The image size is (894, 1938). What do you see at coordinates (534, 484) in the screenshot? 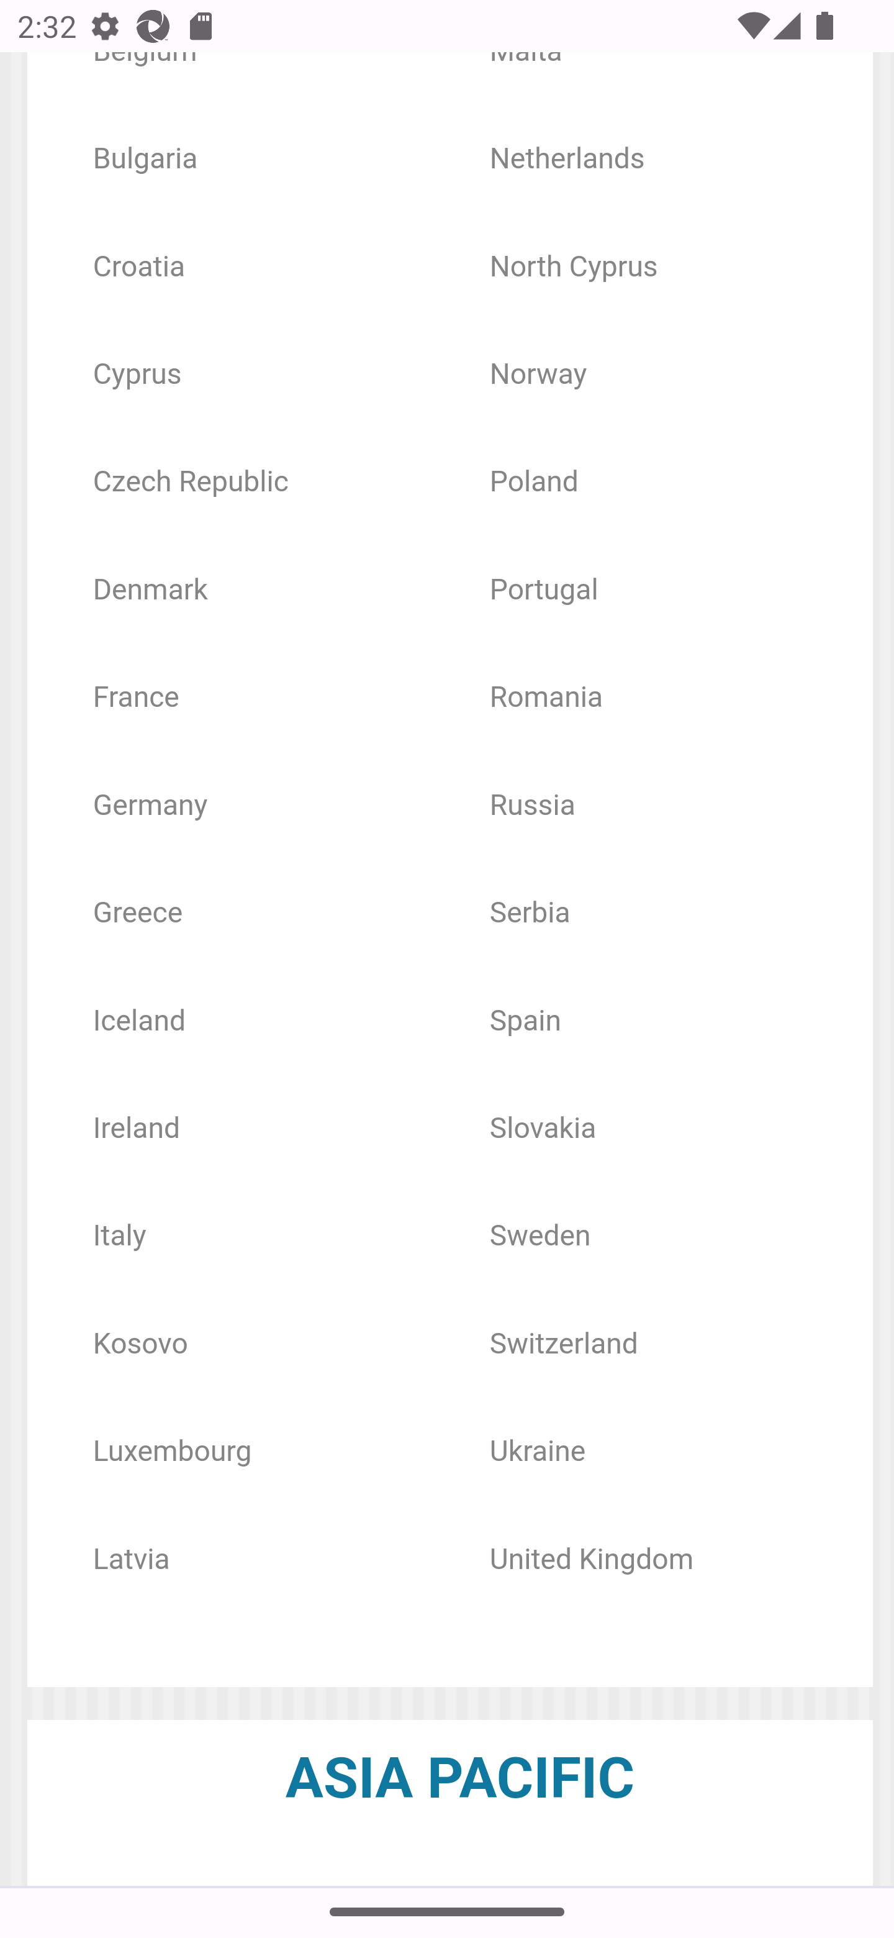
I see `Poland` at bounding box center [534, 484].